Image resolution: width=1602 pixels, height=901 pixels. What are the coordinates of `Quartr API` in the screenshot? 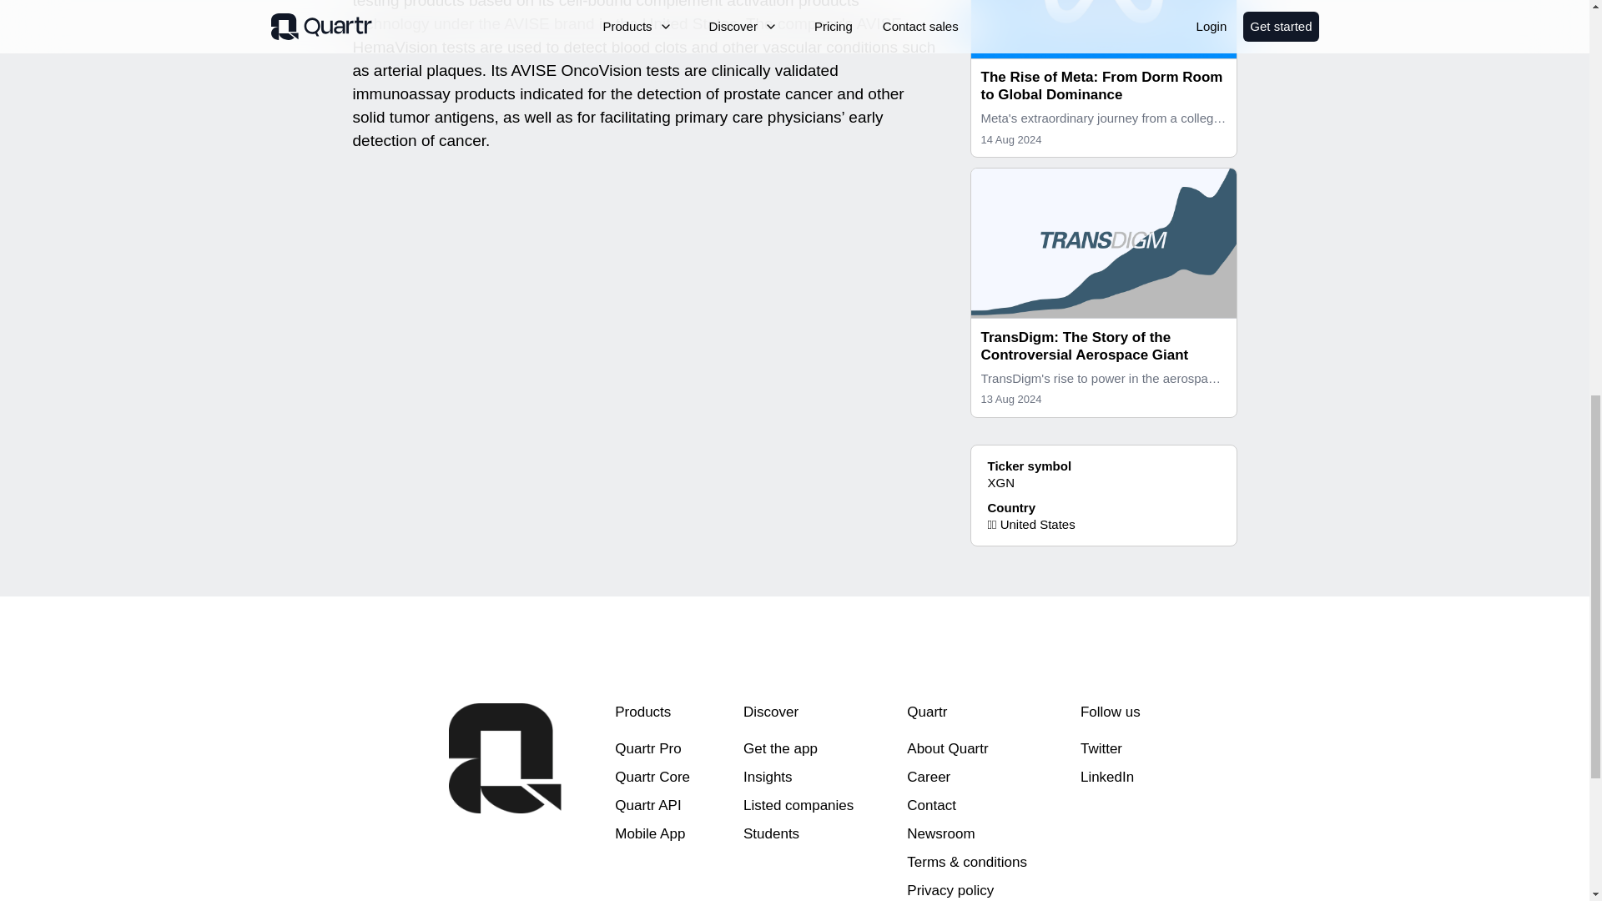 It's located at (647, 805).